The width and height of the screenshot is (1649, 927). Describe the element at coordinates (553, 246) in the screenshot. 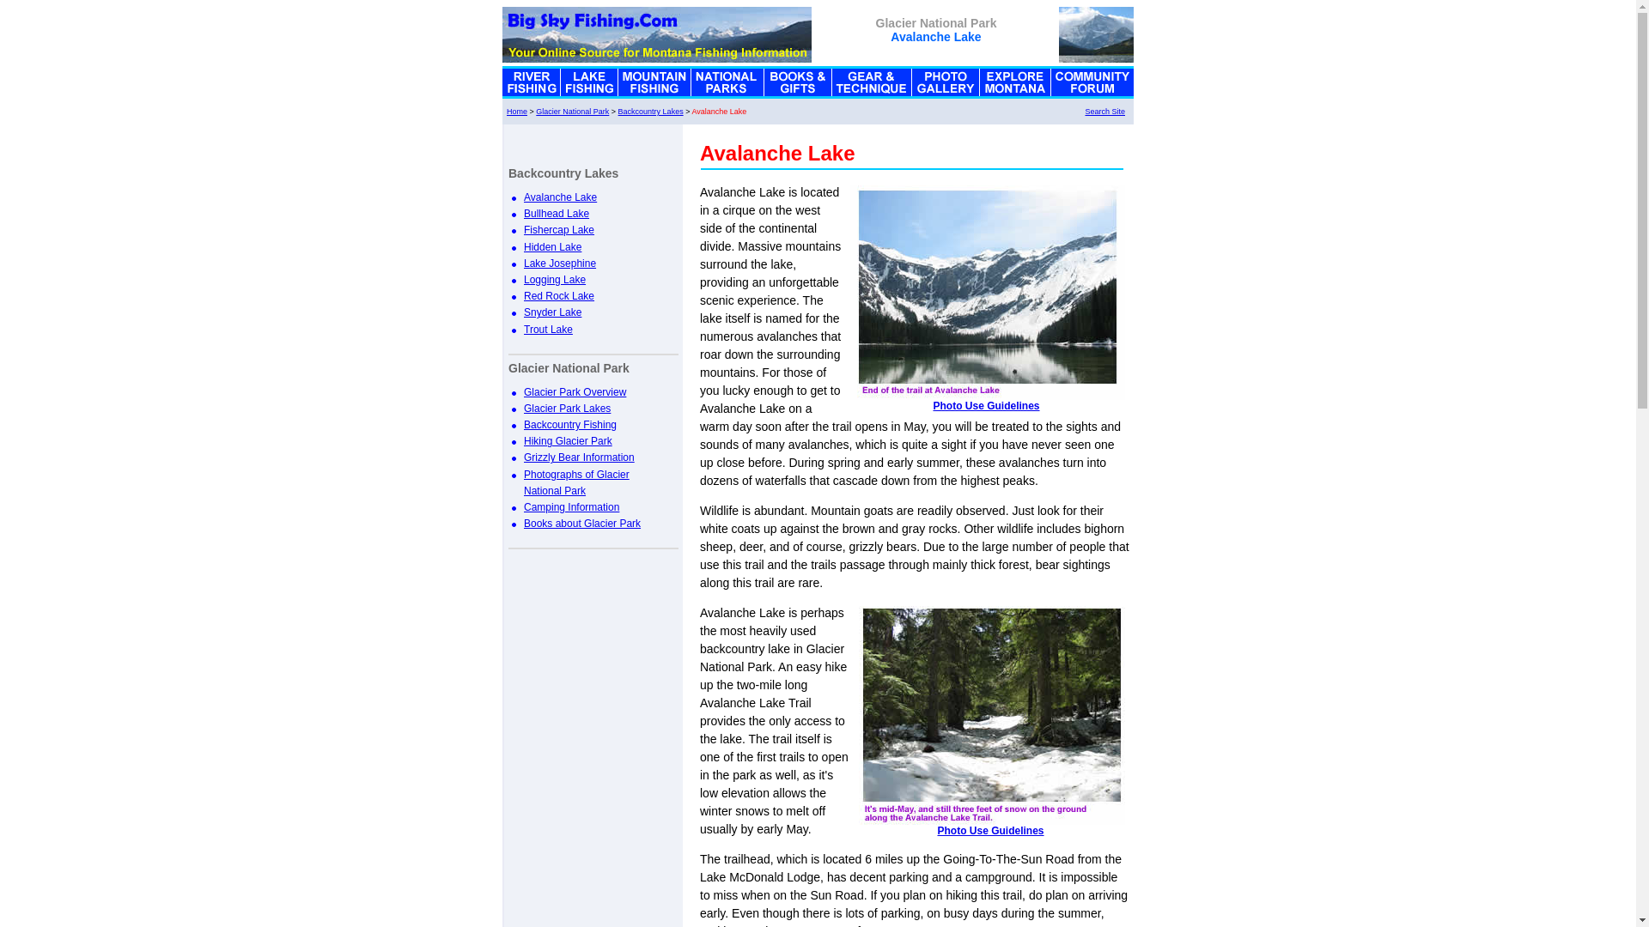

I see `Hidden Lake` at that location.